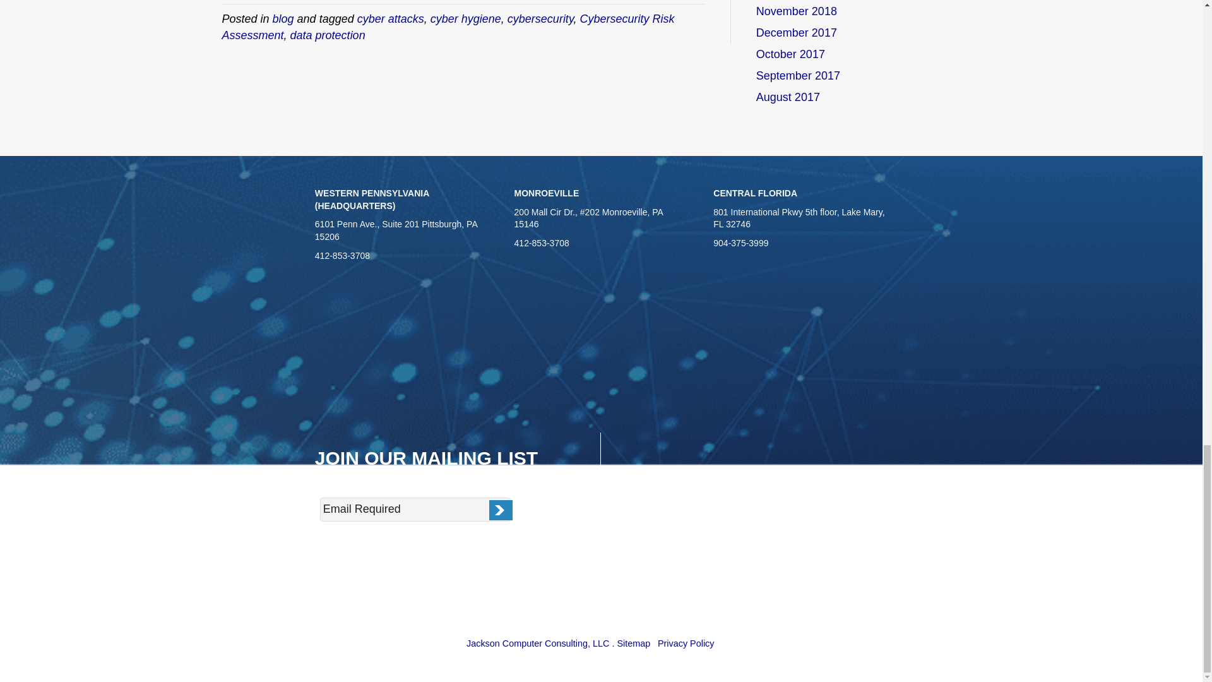 The width and height of the screenshot is (1212, 682). What do you see at coordinates (402, 357) in the screenshot?
I see `Pittsburgh Office` at bounding box center [402, 357].